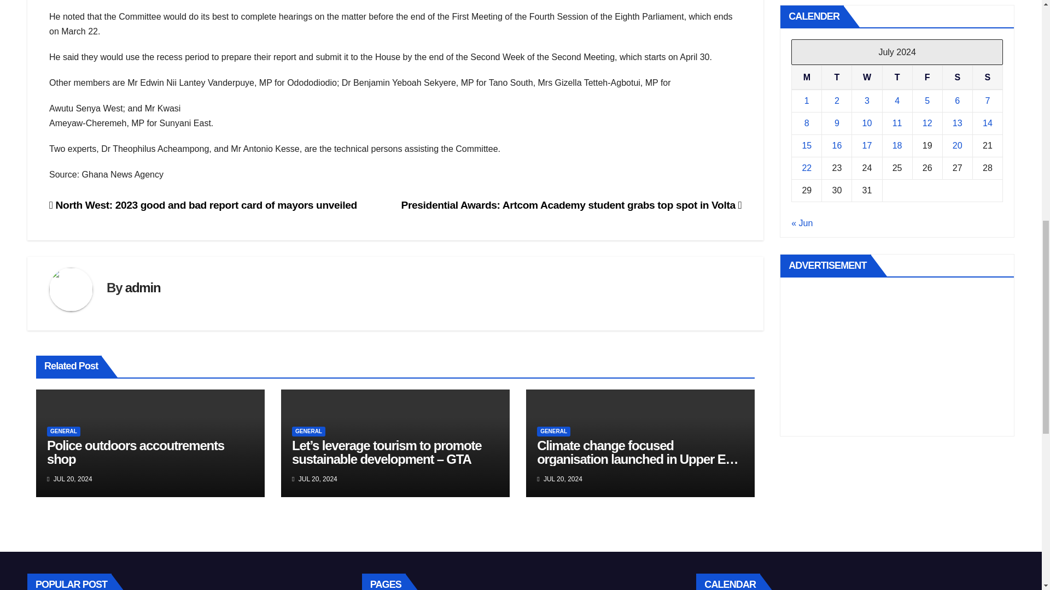 The height and width of the screenshot is (590, 1050). What do you see at coordinates (866, 101) in the screenshot?
I see `3` at bounding box center [866, 101].